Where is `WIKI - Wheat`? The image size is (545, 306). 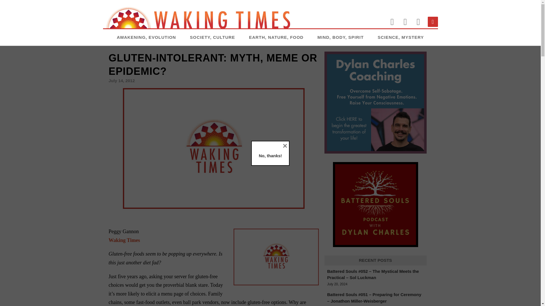
WIKI - Wheat is located at coordinates (276, 257).